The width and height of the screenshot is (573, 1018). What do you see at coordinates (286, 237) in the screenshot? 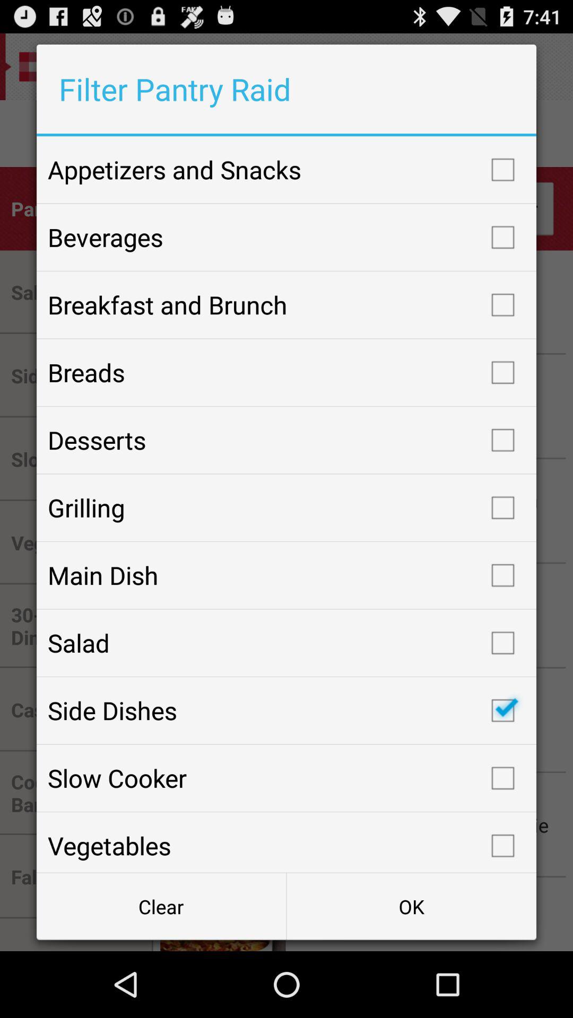
I see `swipe until beverages item` at bounding box center [286, 237].